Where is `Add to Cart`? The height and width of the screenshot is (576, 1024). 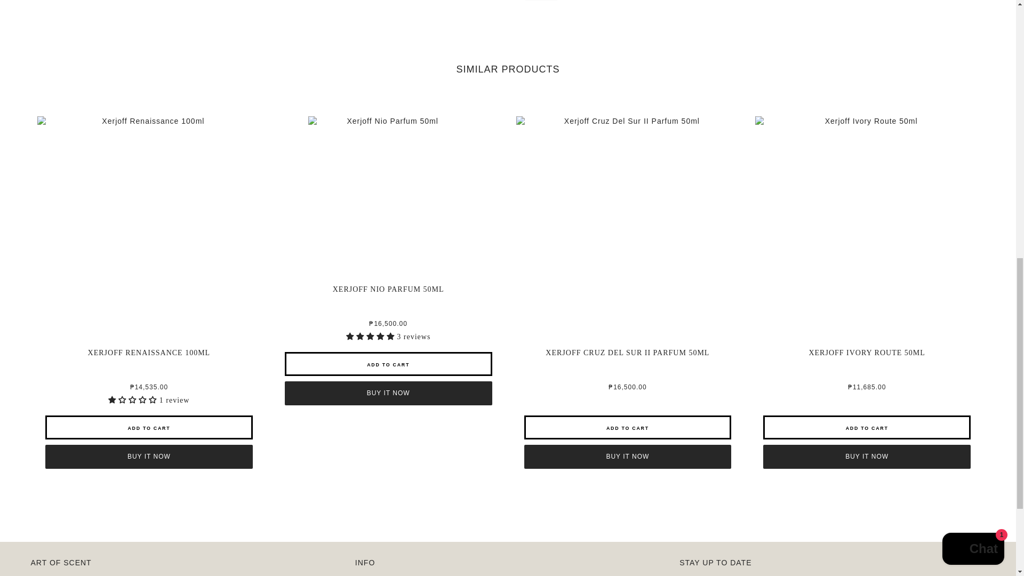 Add to Cart is located at coordinates (149, 427).